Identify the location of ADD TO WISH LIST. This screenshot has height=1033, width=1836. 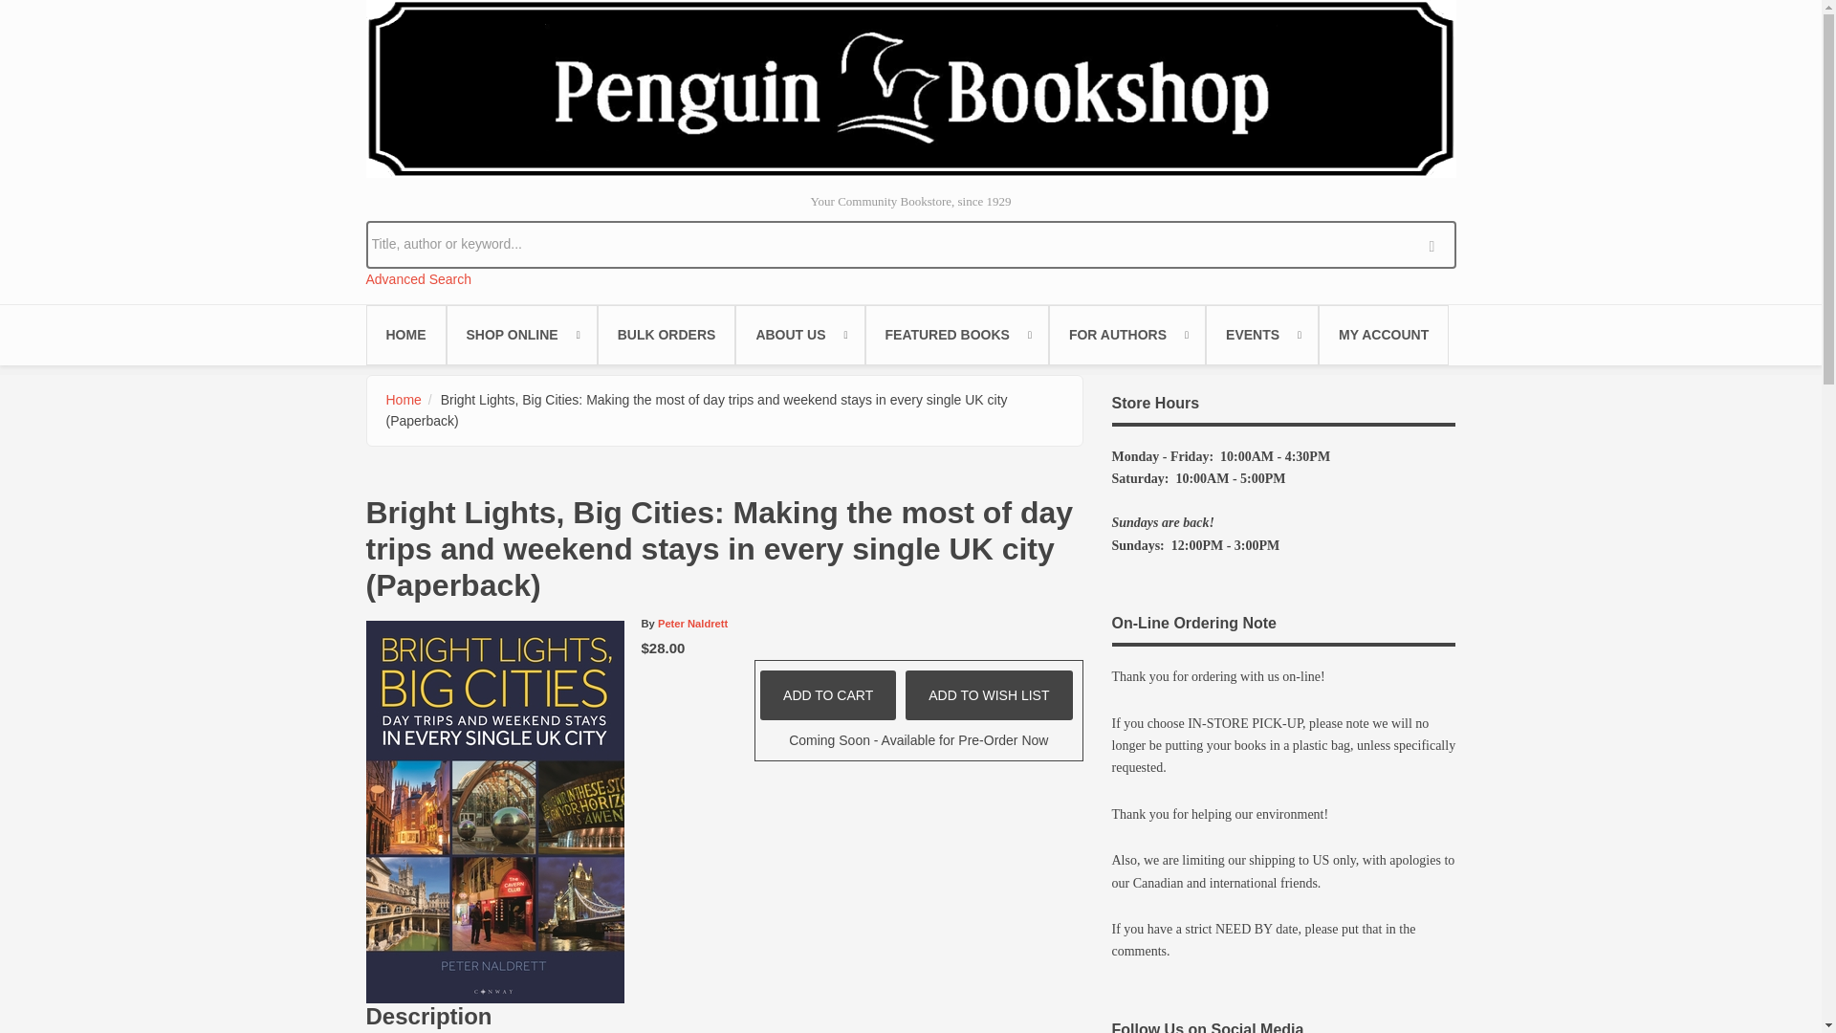
(989, 694).